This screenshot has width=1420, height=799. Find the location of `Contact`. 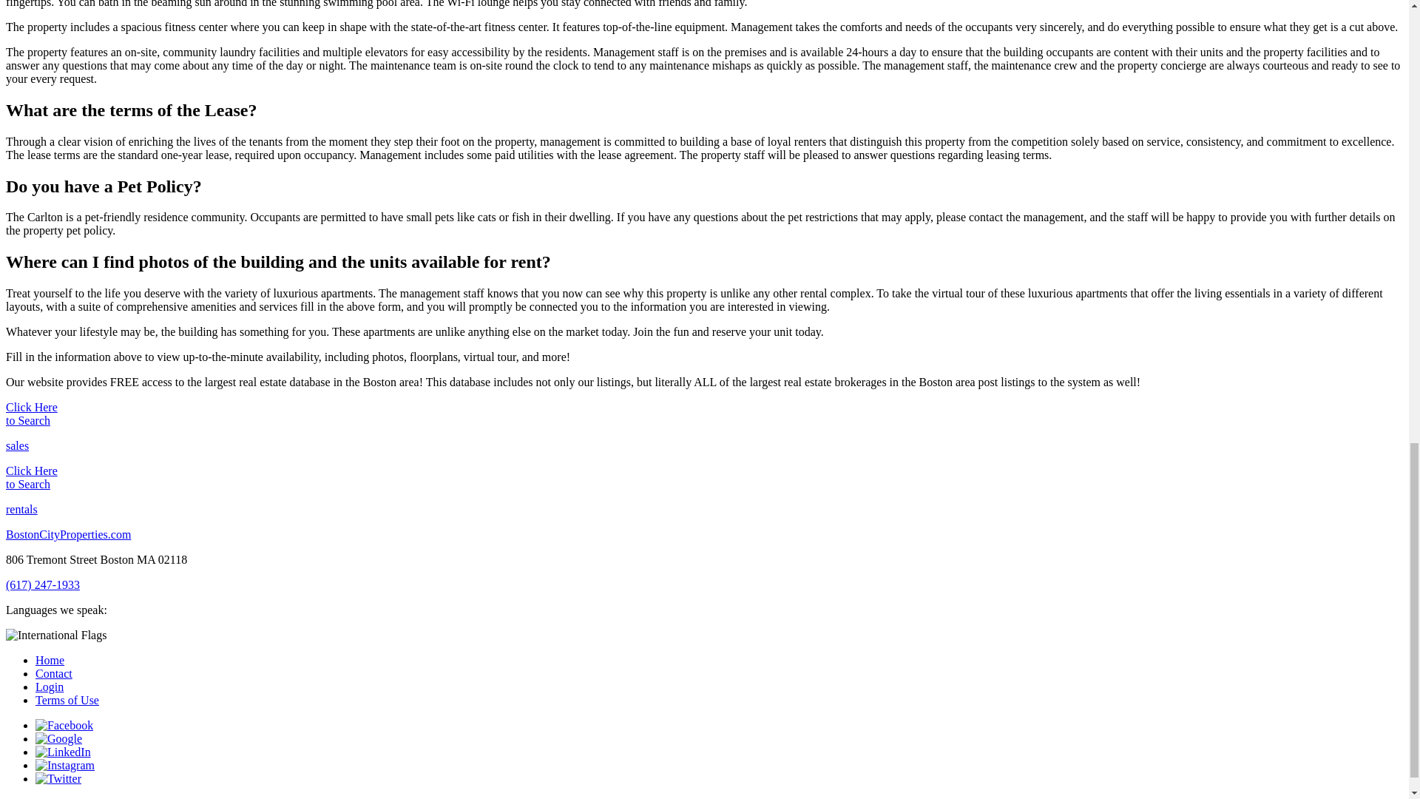

Contact is located at coordinates (53, 673).